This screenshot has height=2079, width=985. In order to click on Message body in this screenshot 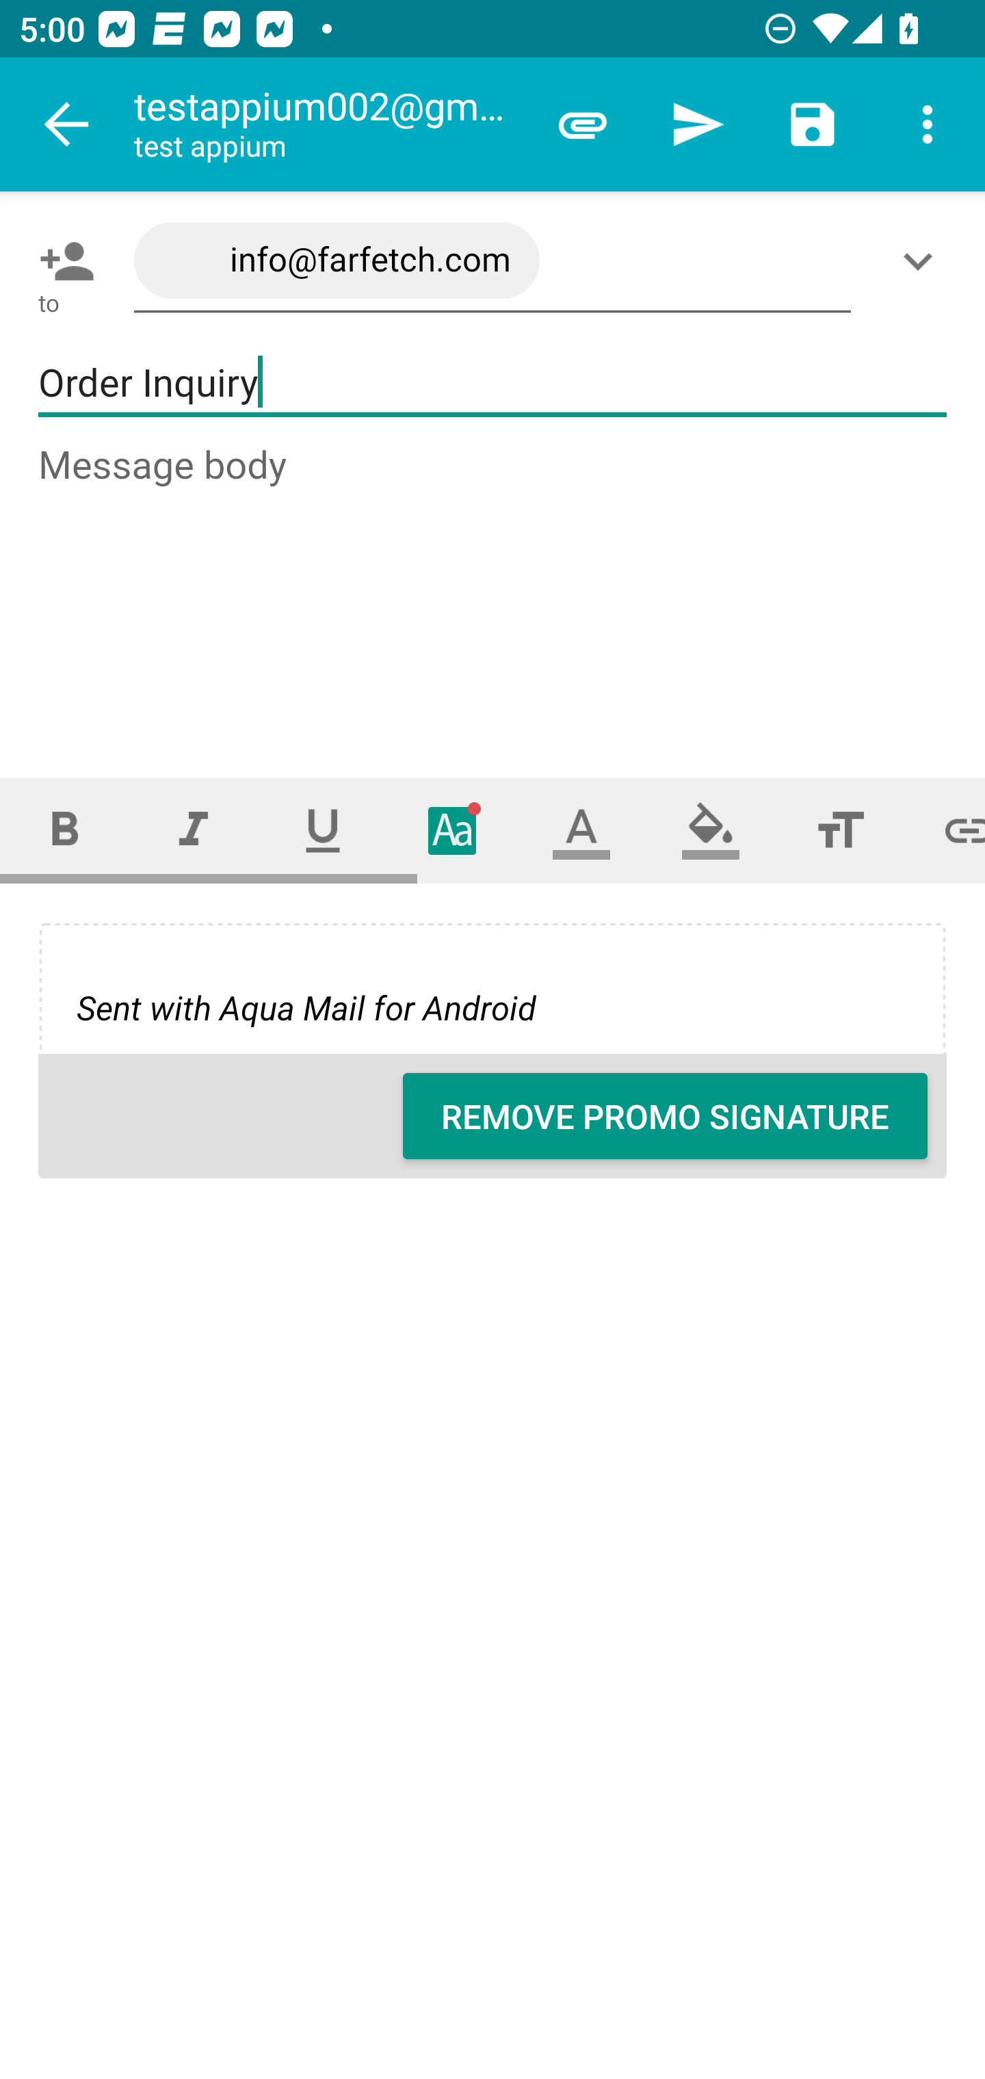, I will do `click(494, 587)`.